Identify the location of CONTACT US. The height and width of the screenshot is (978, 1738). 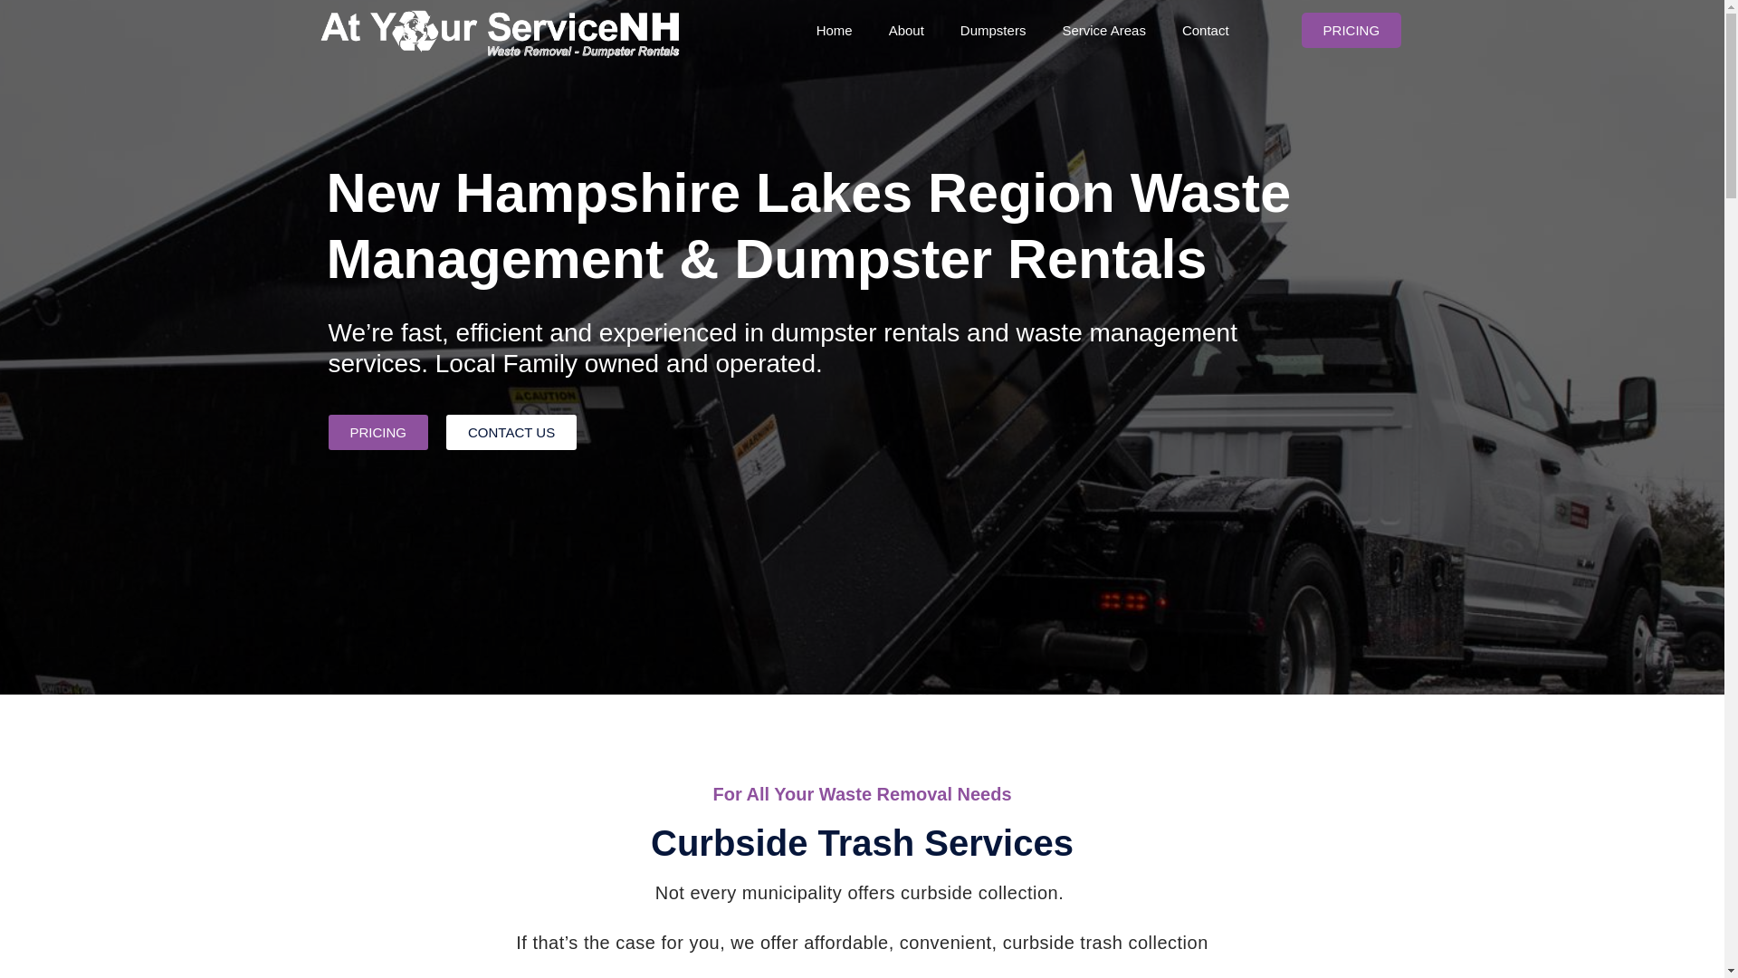
(511, 431).